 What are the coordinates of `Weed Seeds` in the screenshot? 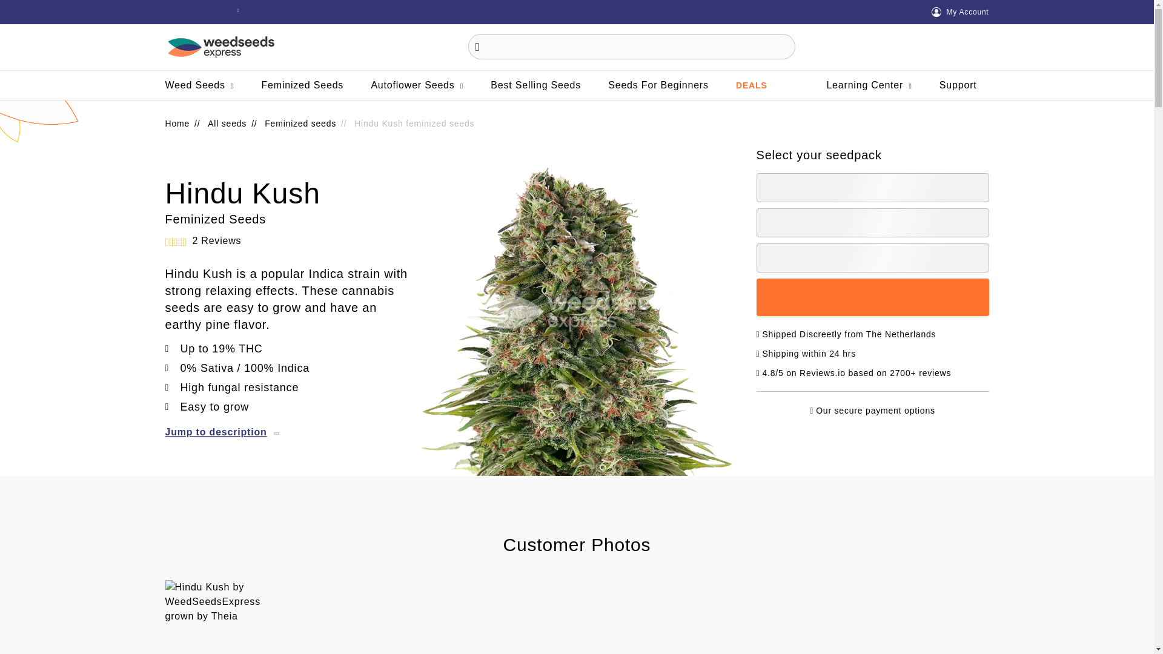 It's located at (199, 85).